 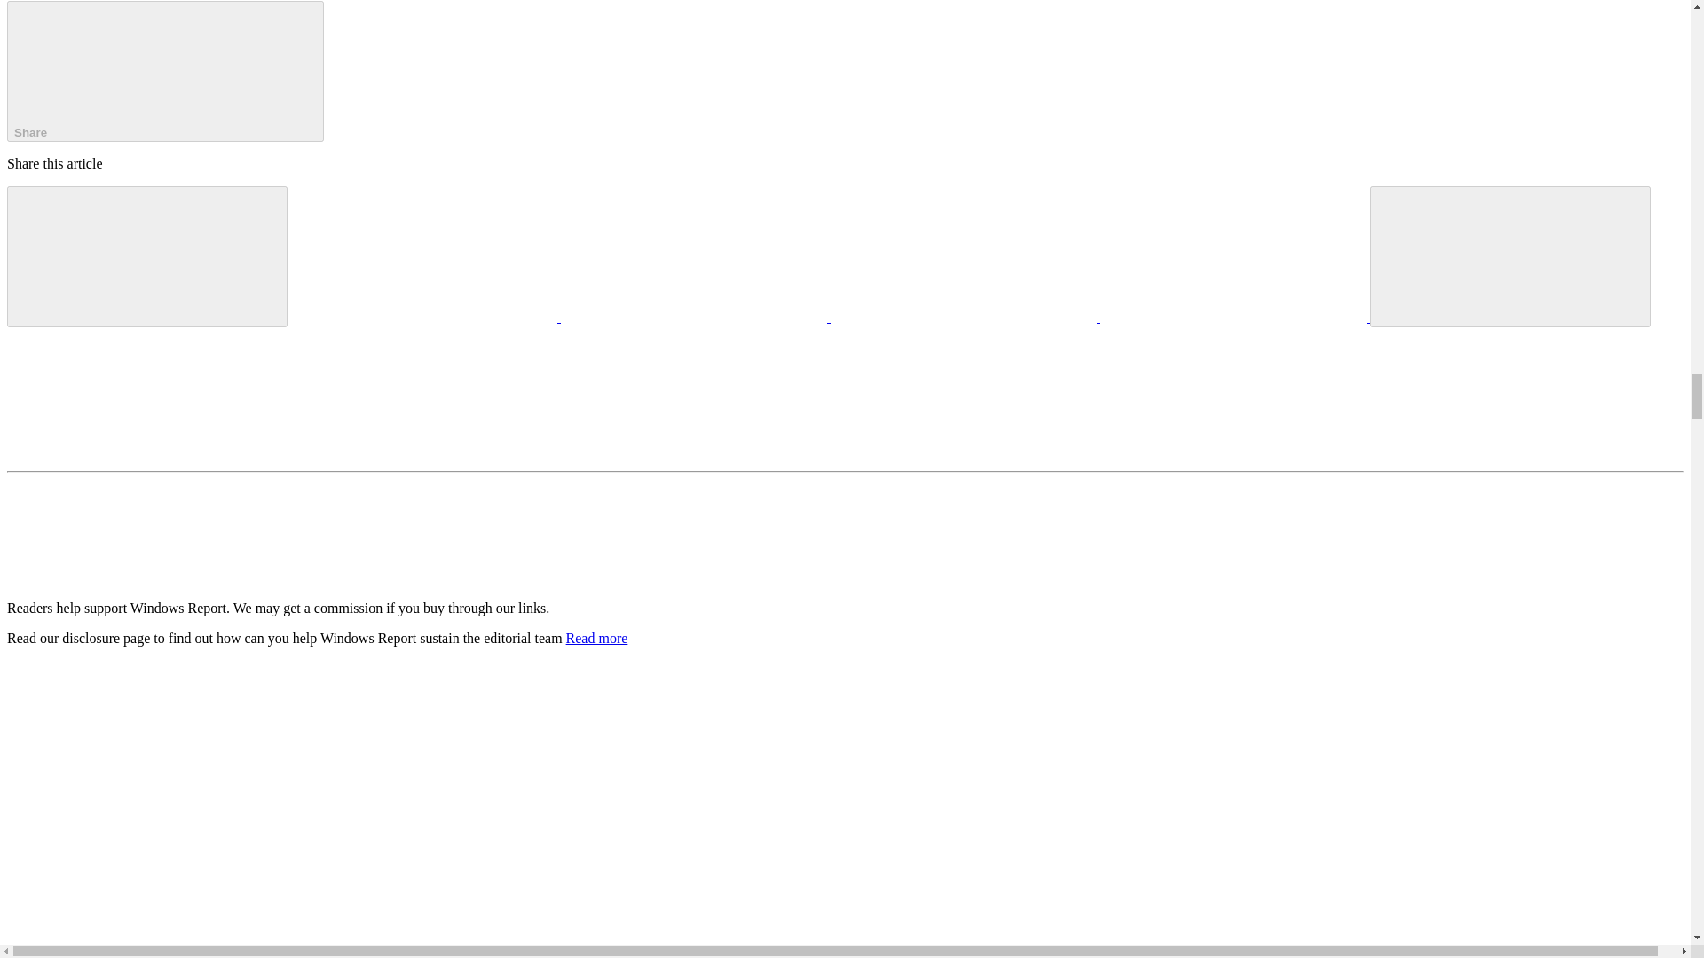 What do you see at coordinates (165, 71) in the screenshot?
I see `Share this article` at bounding box center [165, 71].